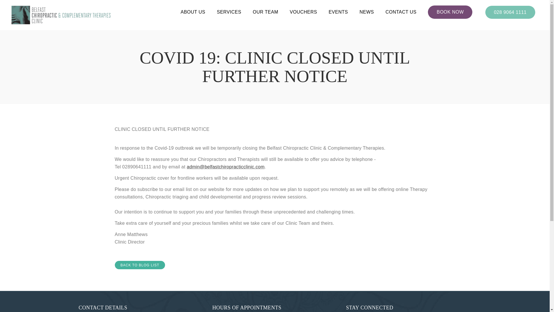 This screenshot has height=312, width=554. What do you see at coordinates (510, 12) in the screenshot?
I see `028 9064 1111` at bounding box center [510, 12].